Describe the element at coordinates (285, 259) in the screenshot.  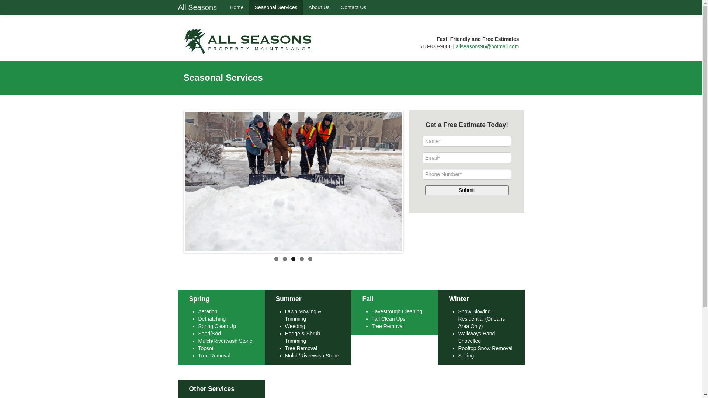
I see `2` at that location.